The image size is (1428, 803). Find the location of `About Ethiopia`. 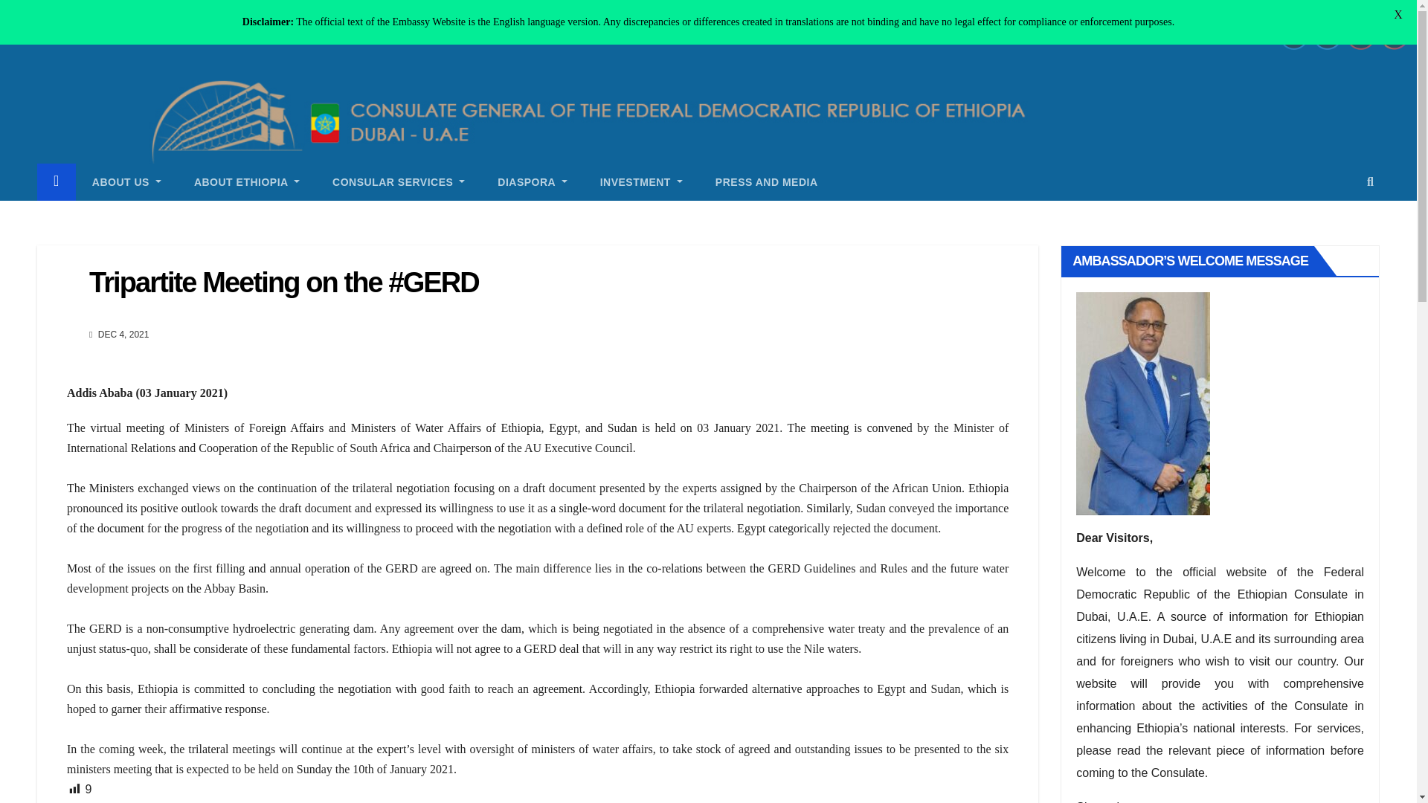

About Ethiopia is located at coordinates (246, 182).